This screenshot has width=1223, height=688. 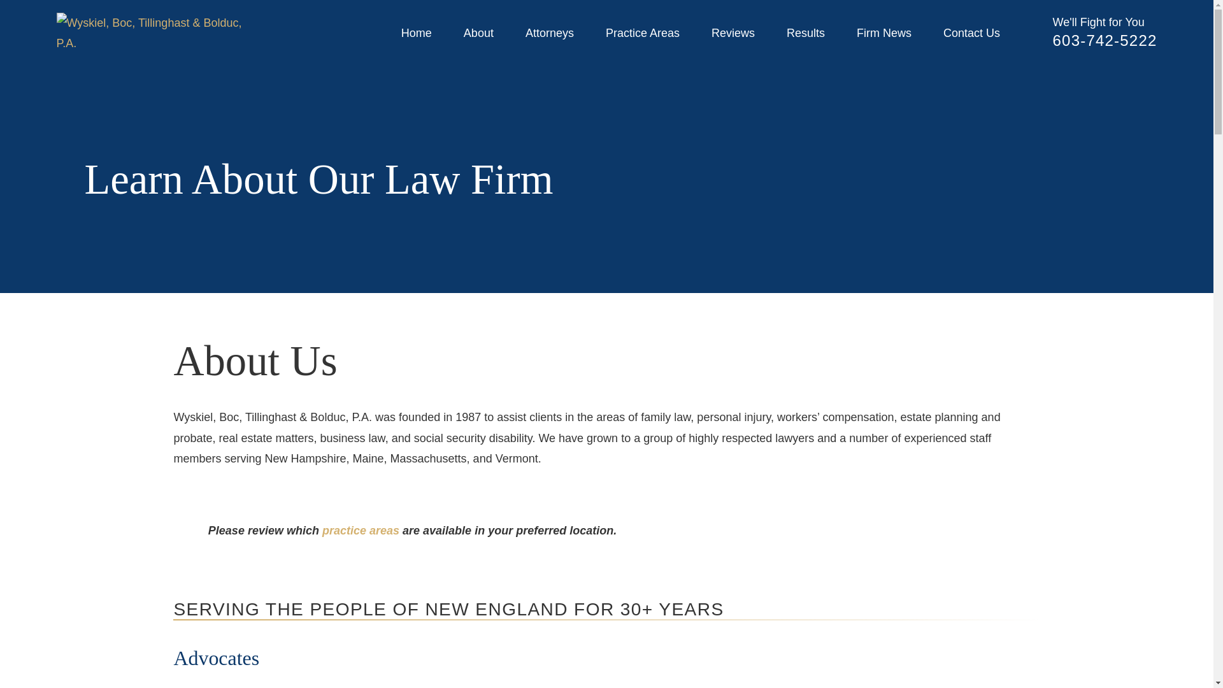 What do you see at coordinates (642, 33) in the screenshot?
I see `Practice Areas` at bounding box center [642, 33].